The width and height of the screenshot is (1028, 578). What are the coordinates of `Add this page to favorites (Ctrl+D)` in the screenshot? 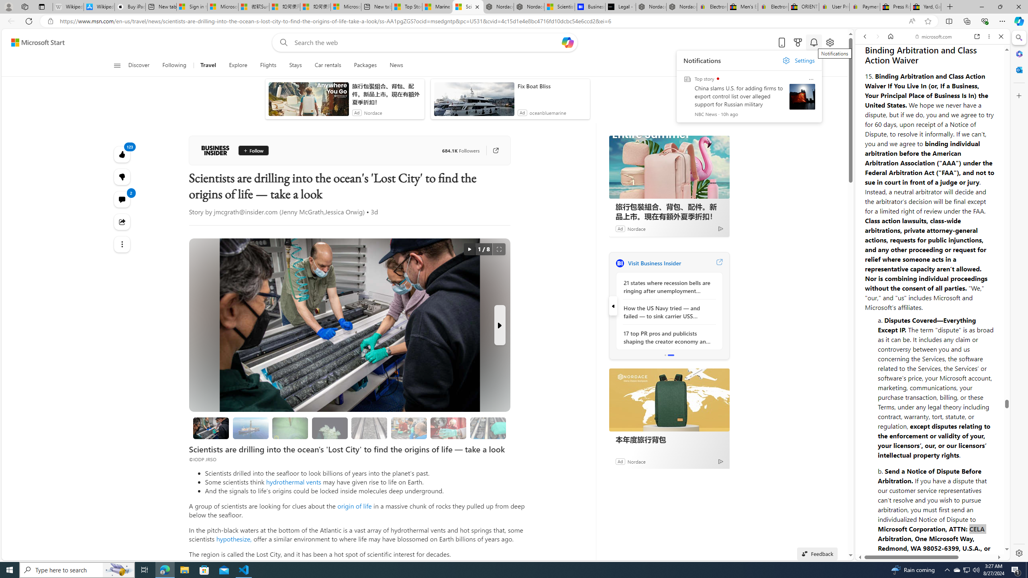 It's located at (928, 21).